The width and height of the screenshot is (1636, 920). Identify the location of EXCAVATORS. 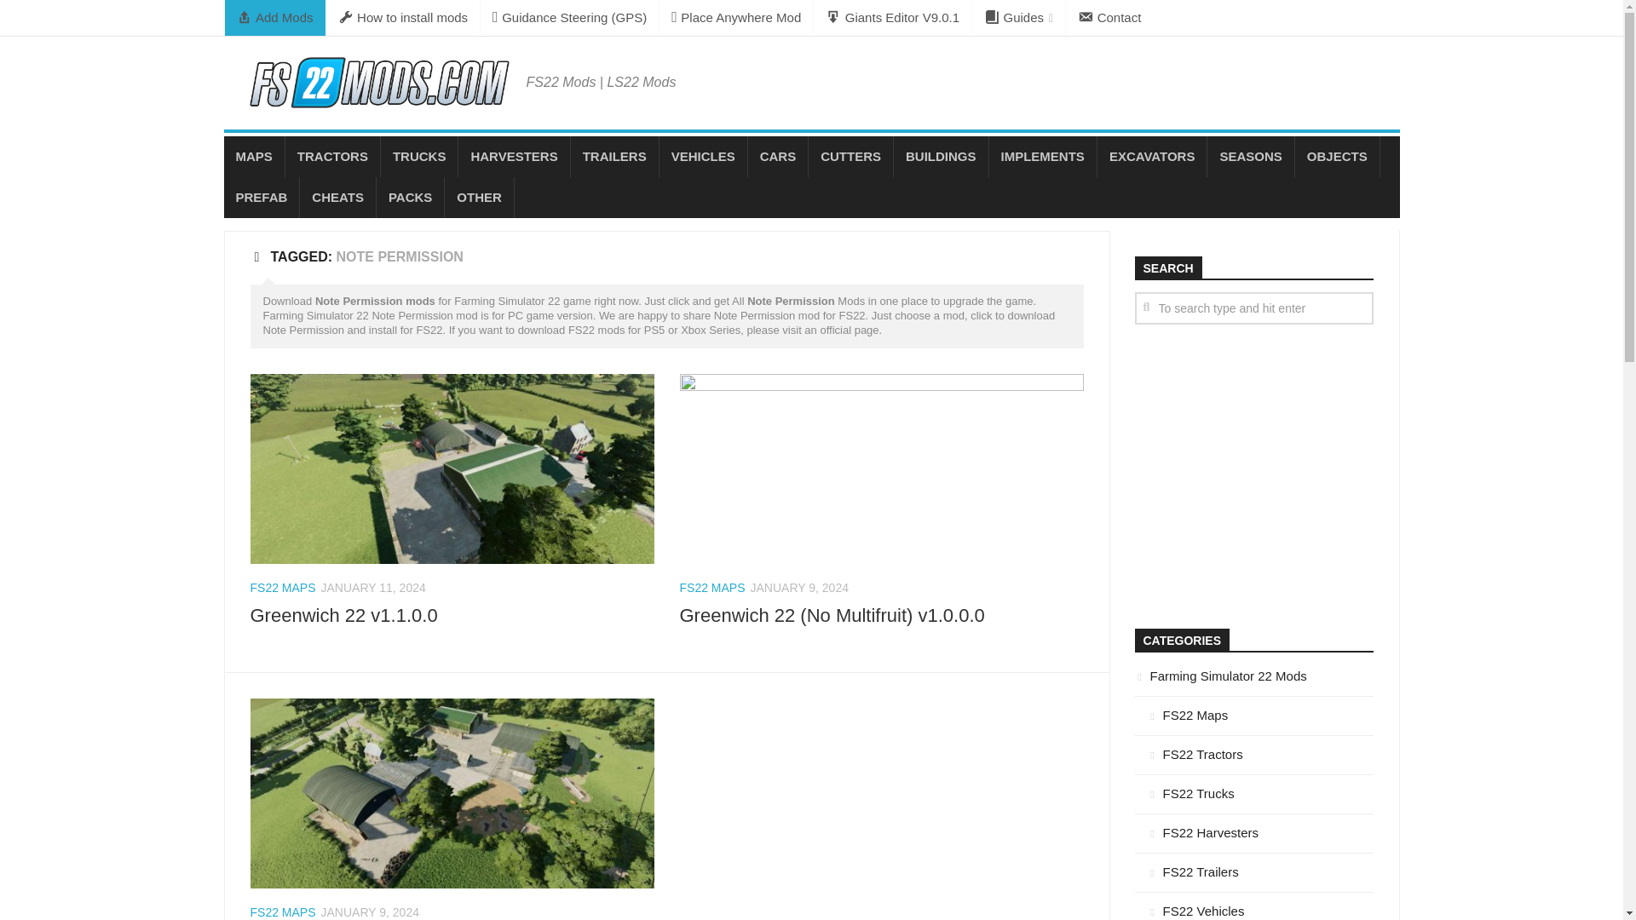
(1152, 157).